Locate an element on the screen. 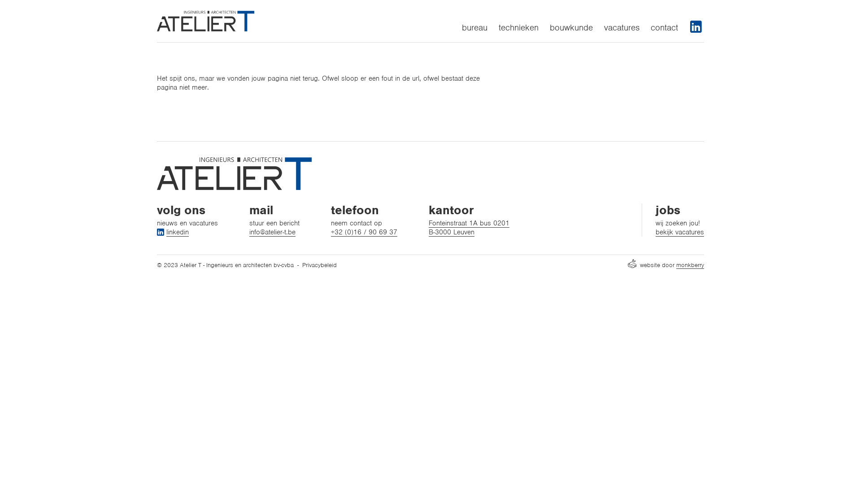 This screenshot has width=861, height=484. bekijk vacatures is located at coordinates (680, 232).